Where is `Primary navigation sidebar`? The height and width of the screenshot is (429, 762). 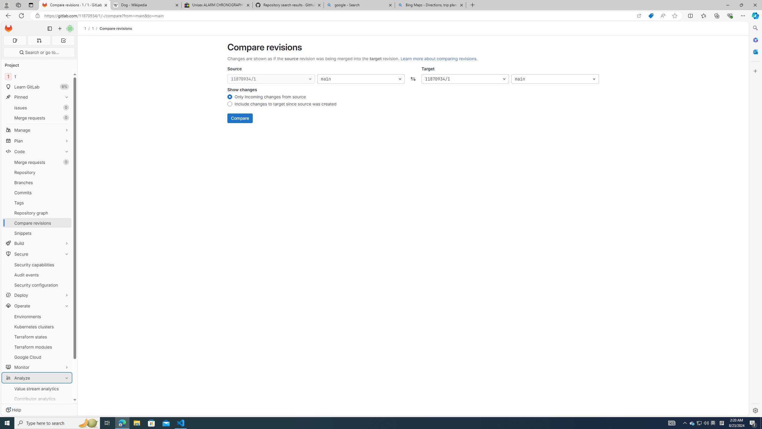 Primary navigation sidebar is located at coordinates (49, 29).